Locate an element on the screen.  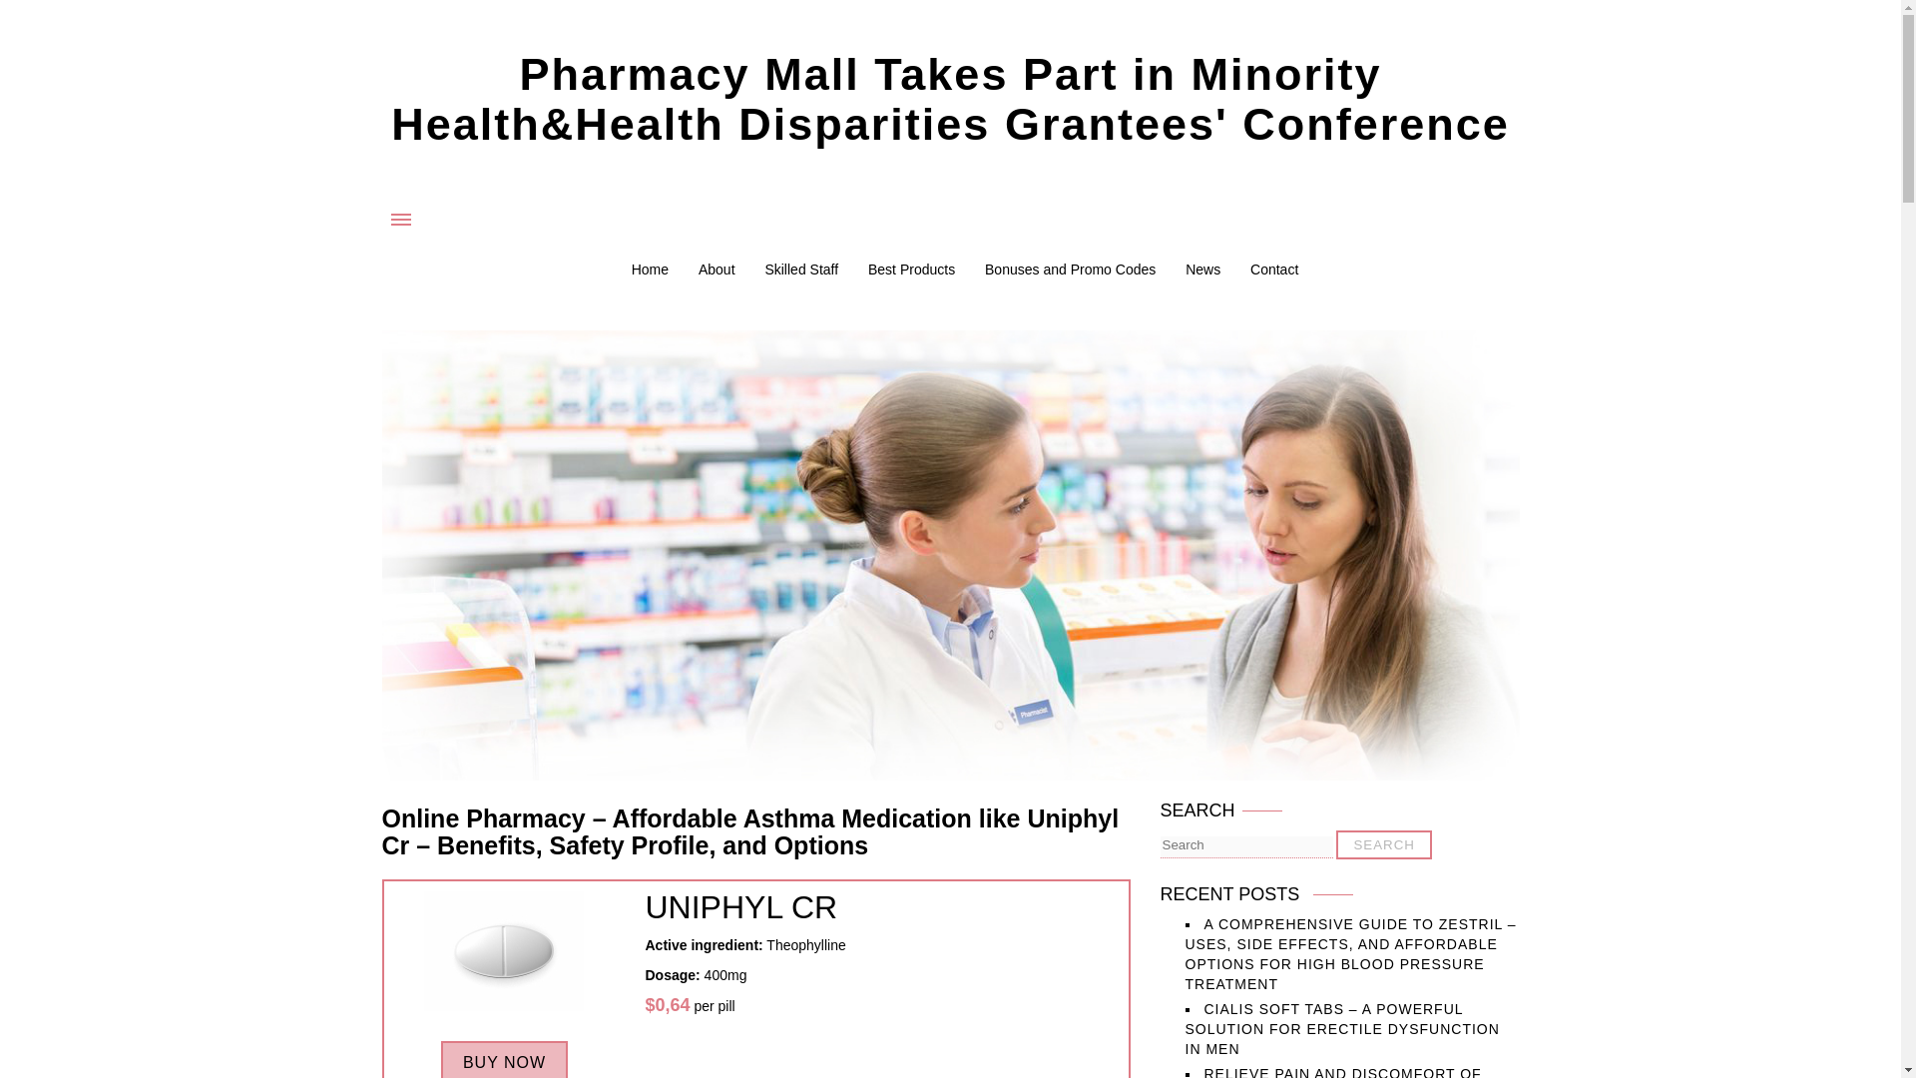
Bonuses and Promo Codes is located at coordinates (1070, 269).